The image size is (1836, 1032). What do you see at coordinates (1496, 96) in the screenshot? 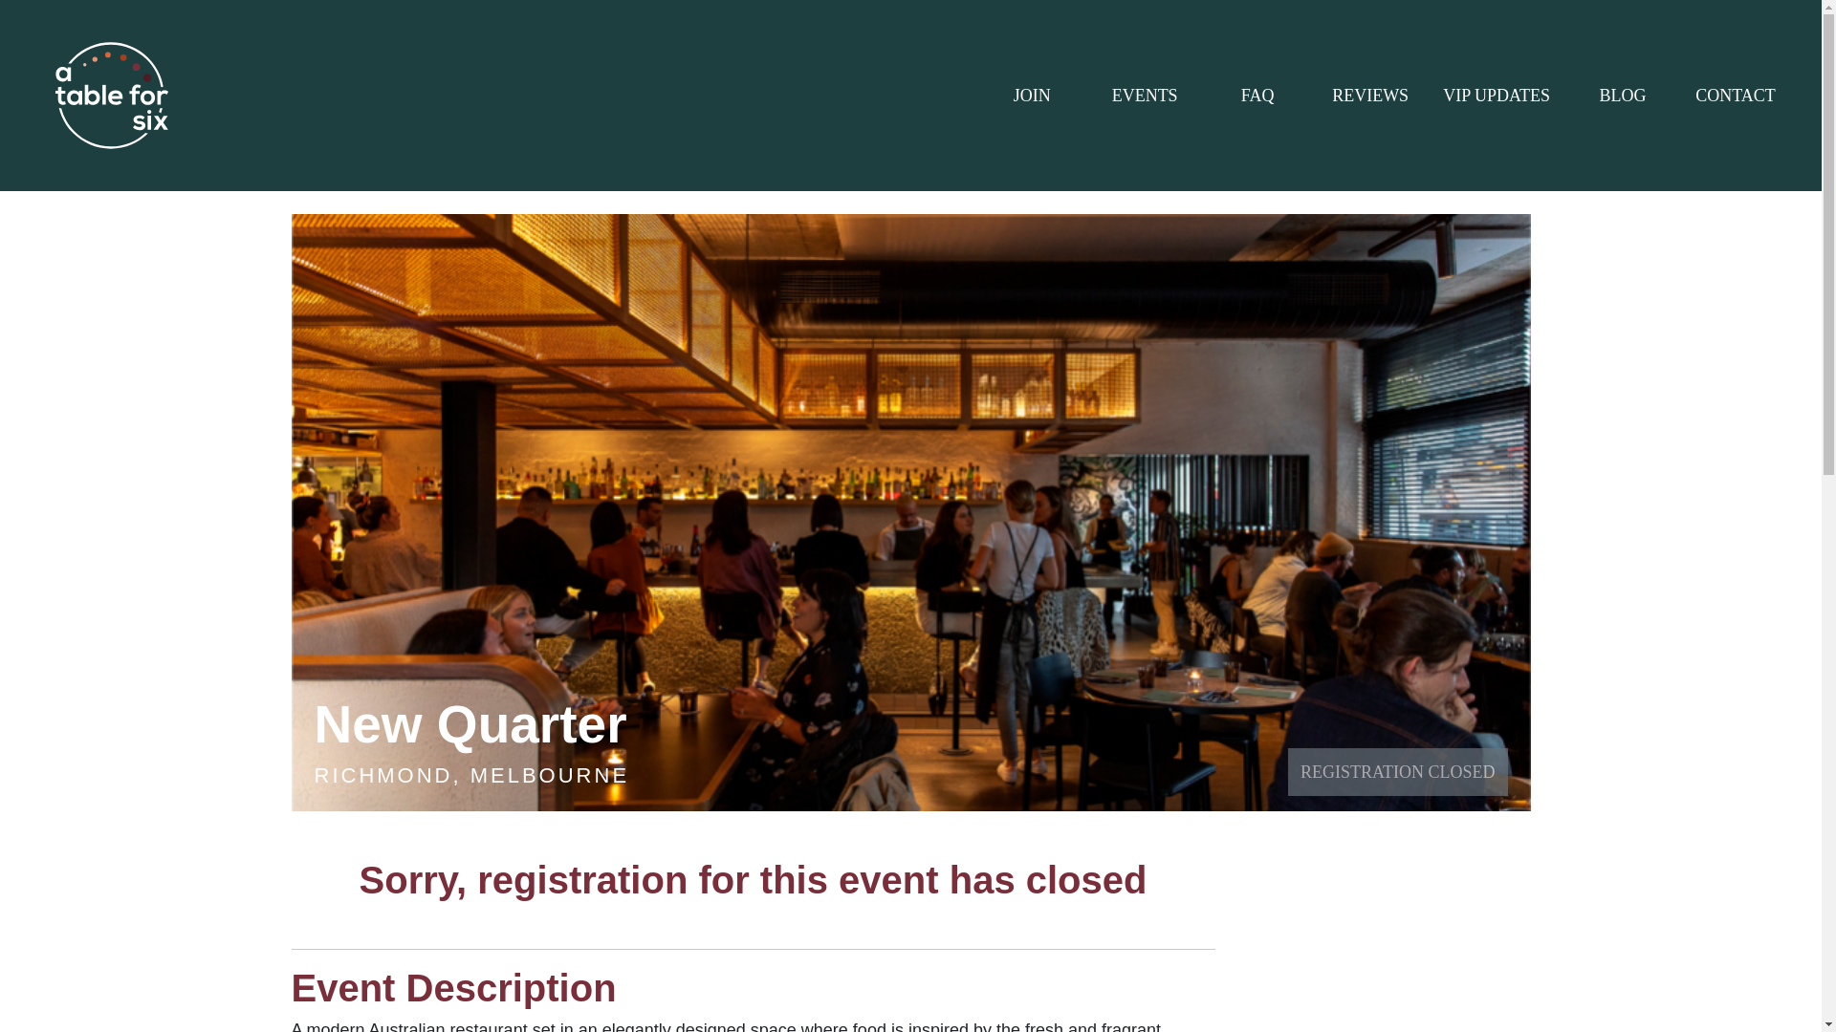
I see `VIP UPDATES` at bounding box center [1496, 96].